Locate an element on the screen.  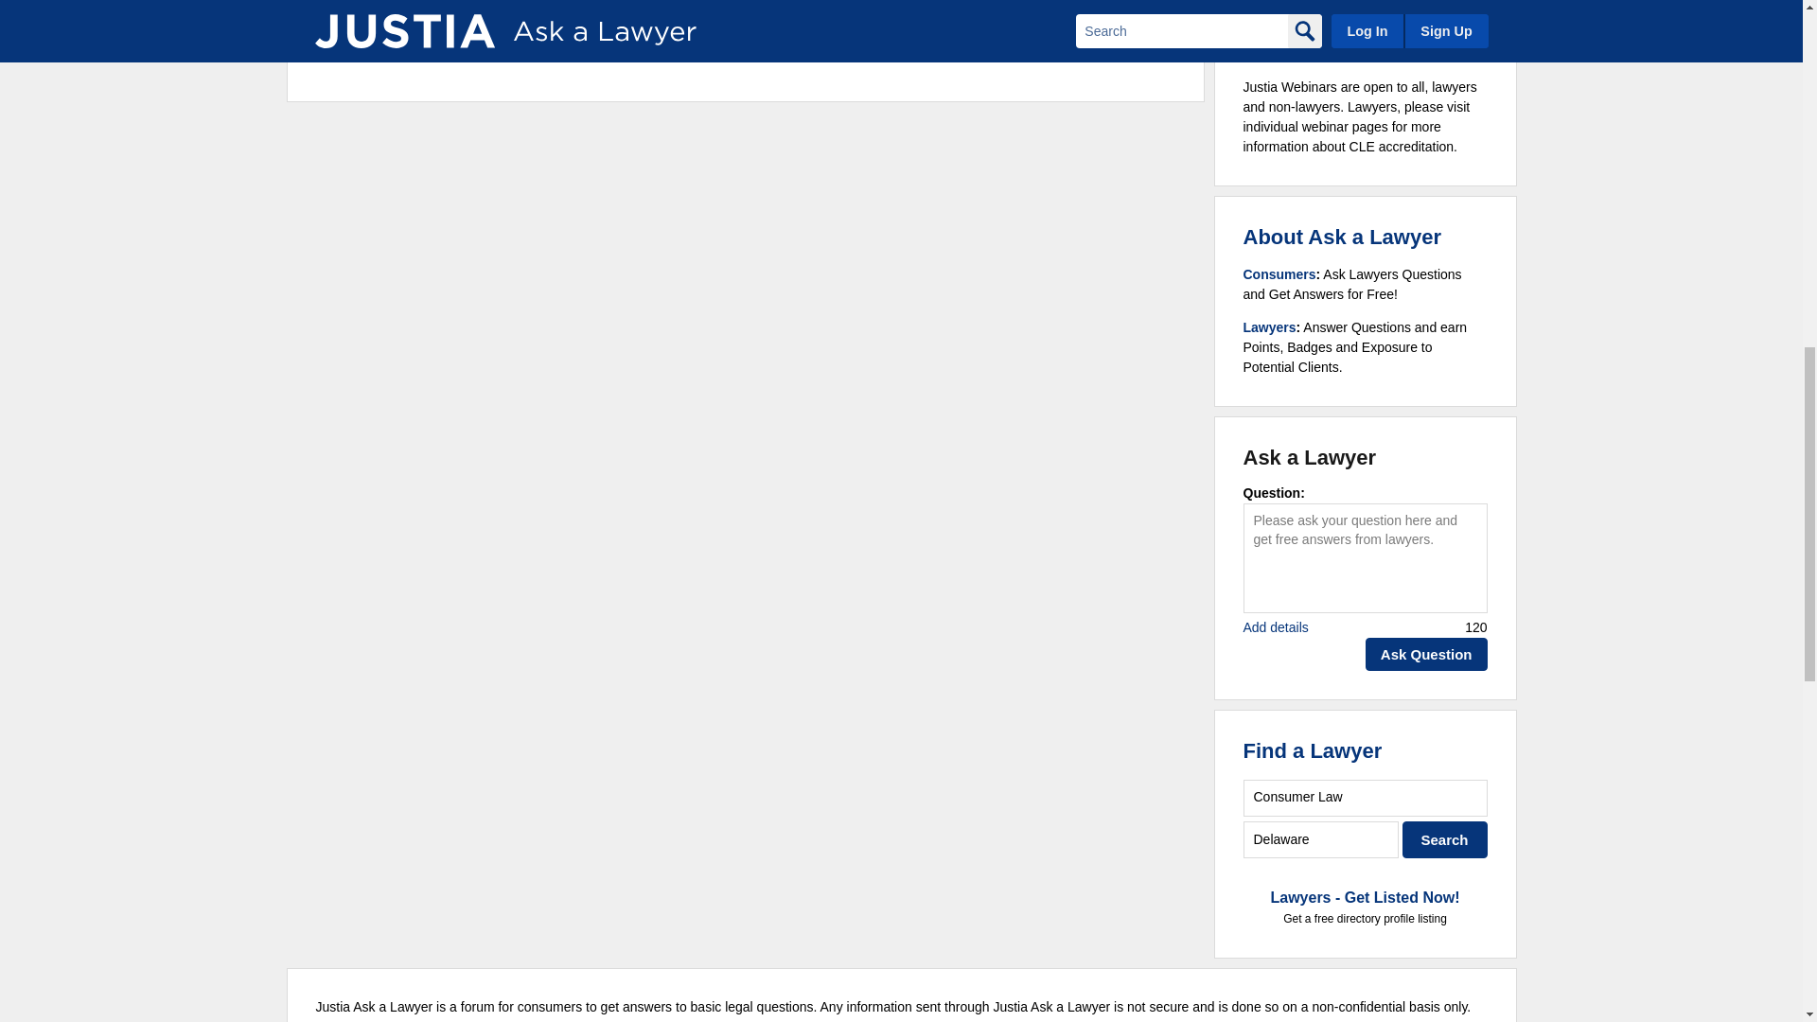
City, State is located at coordinates (1321, 840).